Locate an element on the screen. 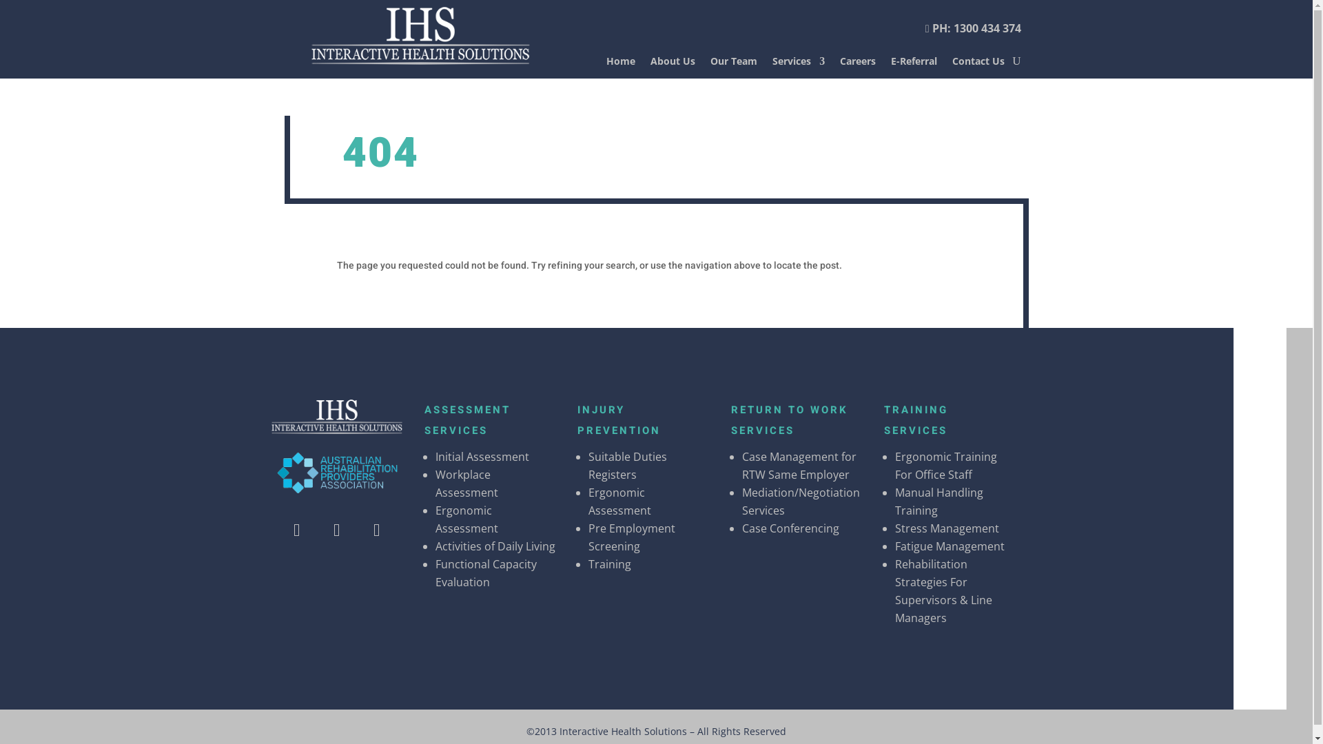  Case Management for RTW Same Employer is located at coordinates (799, 466).